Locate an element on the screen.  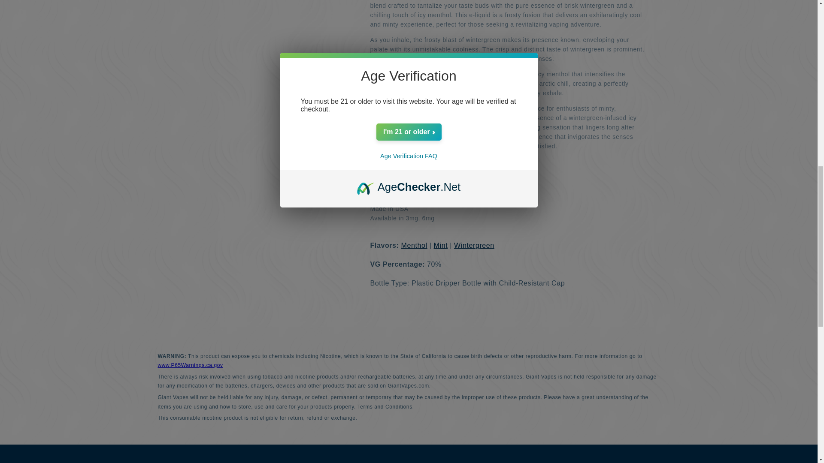
Prop 65 is located at coordinates (191, 365).